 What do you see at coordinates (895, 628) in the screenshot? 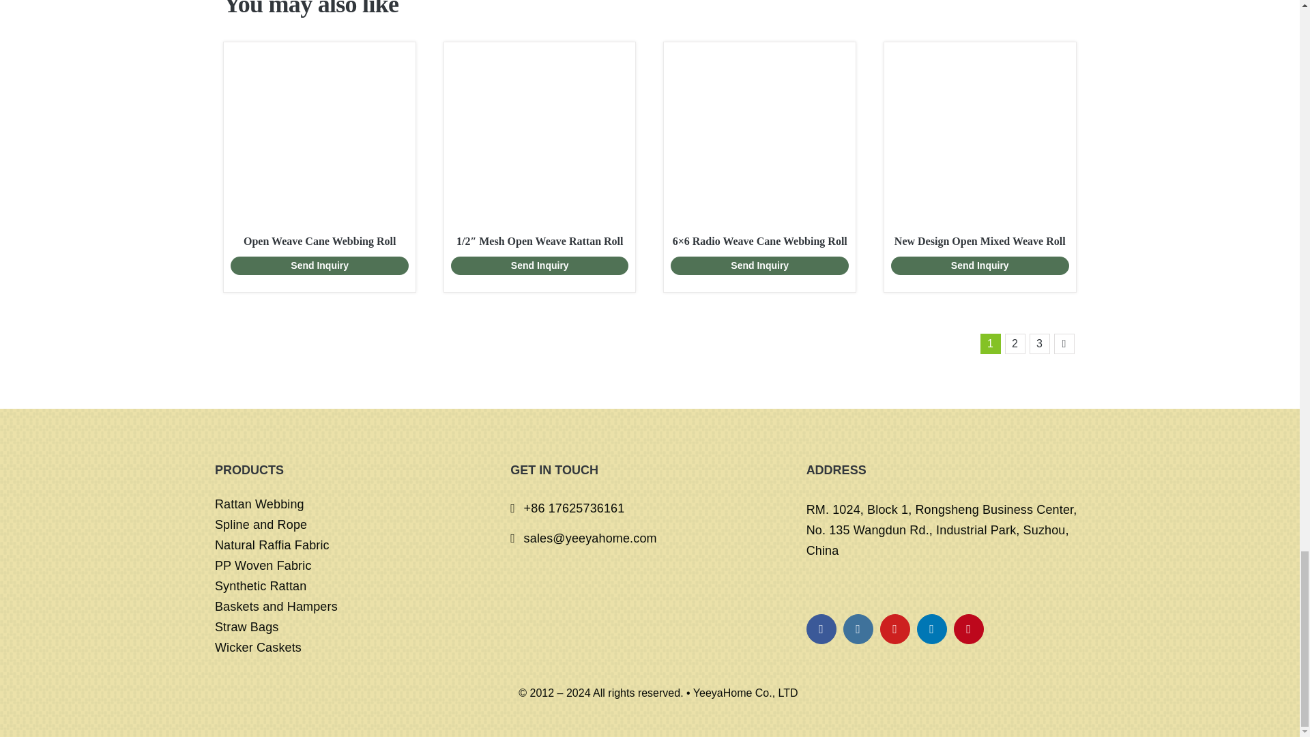
I see `YouTube` at bounding box center [895, 628].